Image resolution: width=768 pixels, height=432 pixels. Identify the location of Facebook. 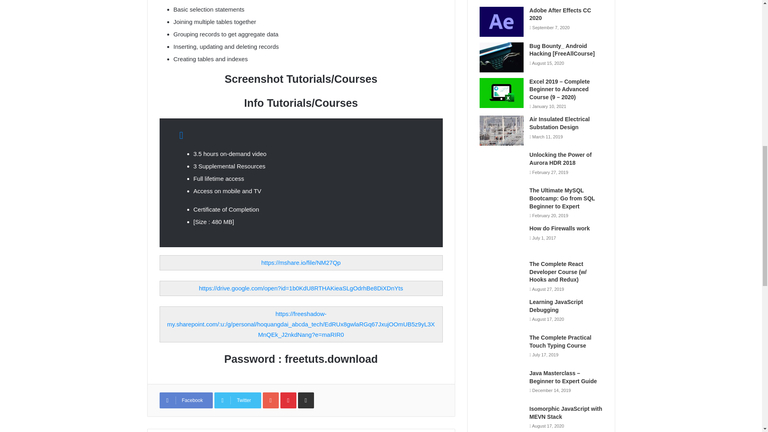
(186, 400).